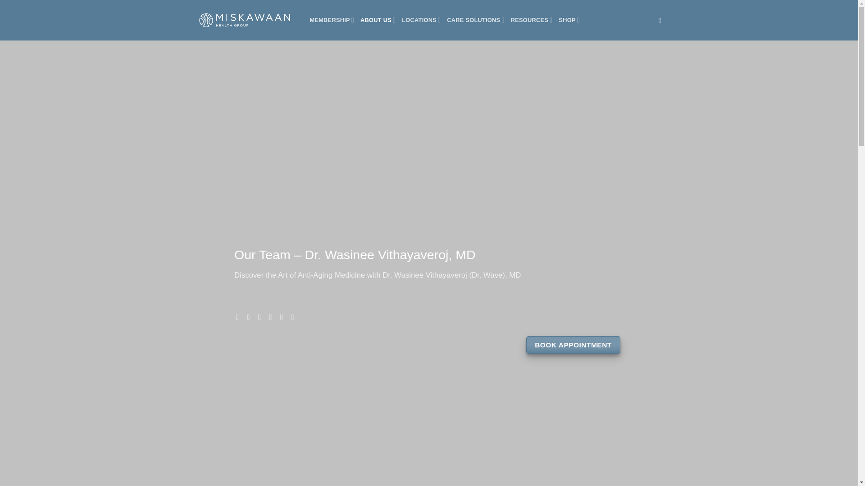 The height and width of the screenshot is (486, 865). I want to click on CARE SOLUTIONS, so click(476, 20).